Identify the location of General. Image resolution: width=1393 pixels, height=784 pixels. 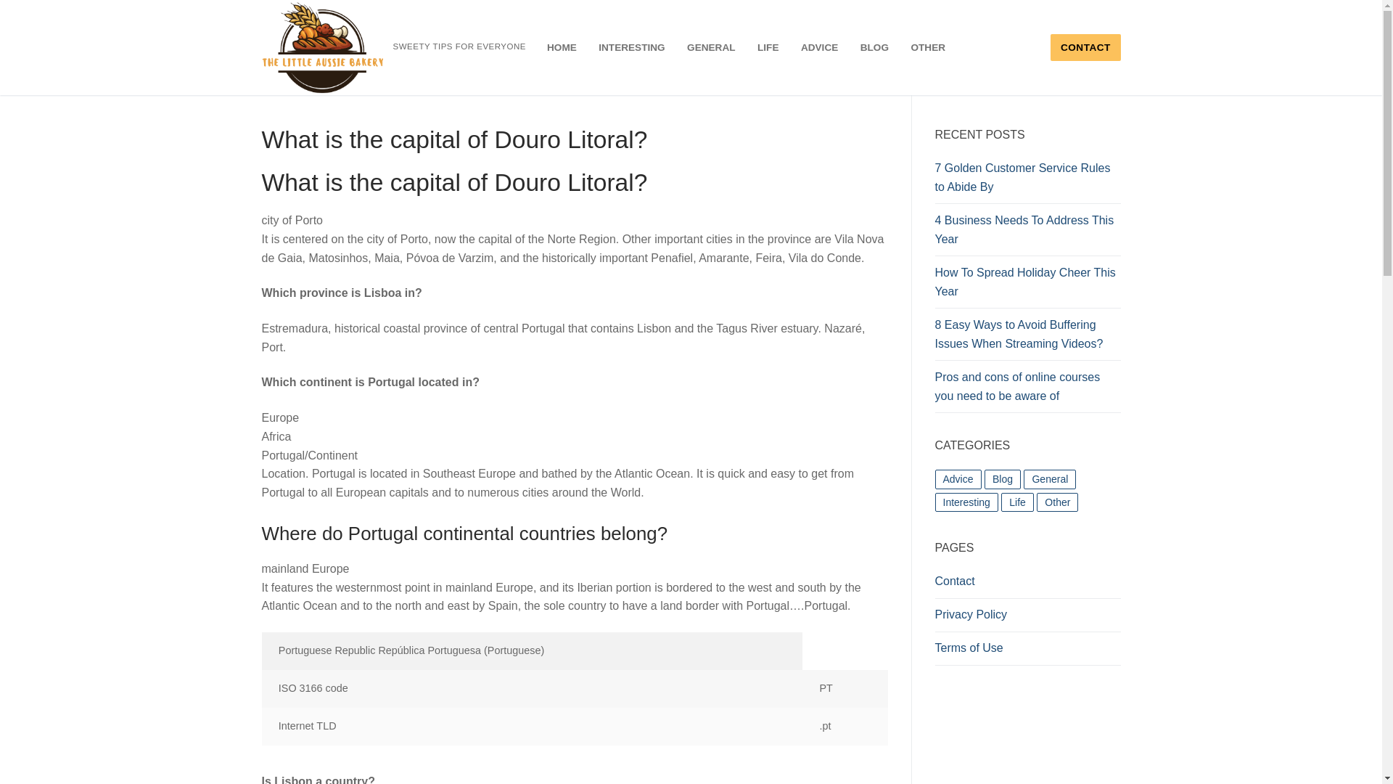
(1049, 479).